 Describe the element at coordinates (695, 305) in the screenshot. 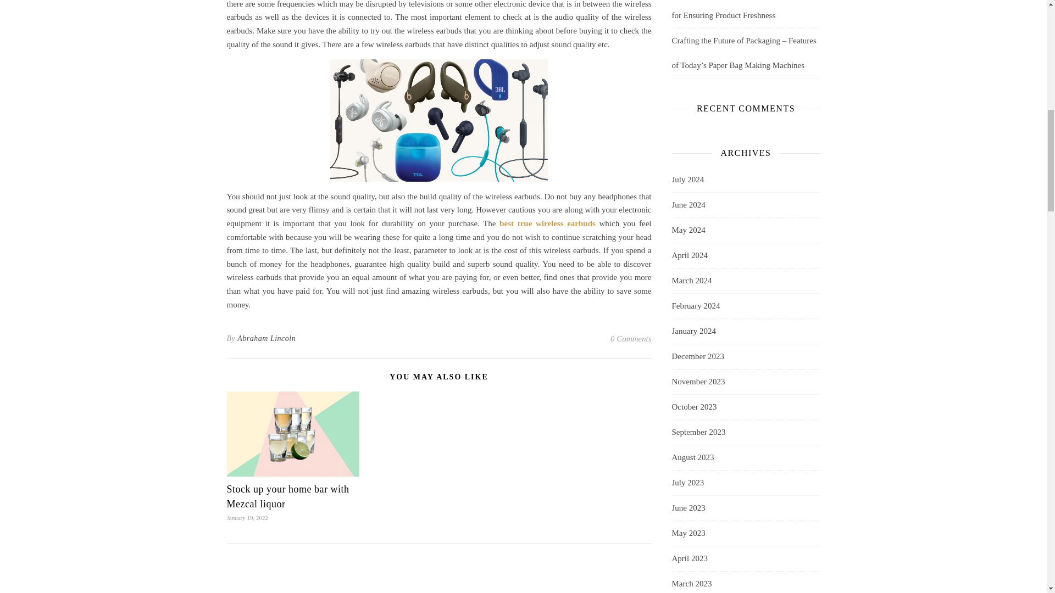

I see `February 2024` at that location.